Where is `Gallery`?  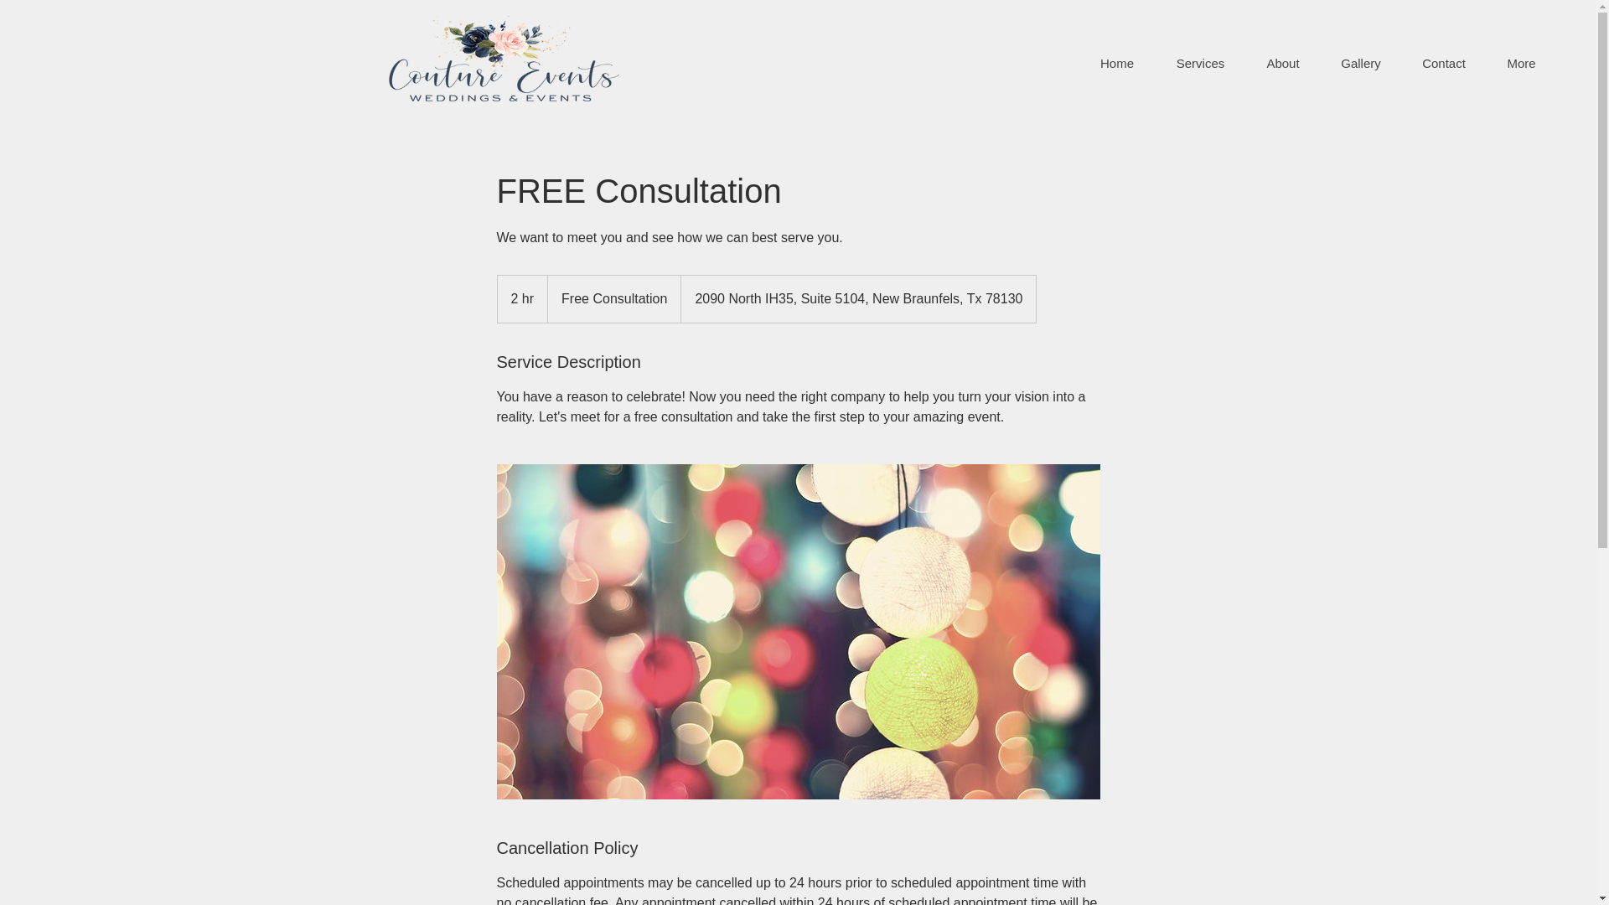
Gallery is located at coordinates (1360, 63).